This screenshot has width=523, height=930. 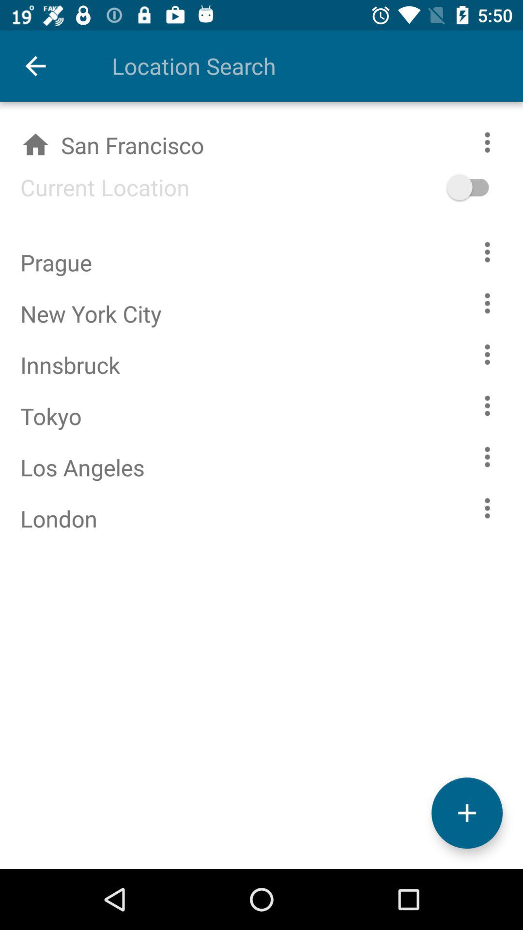 What do you see at coordinates (297, 66) in the screenshot?
I see `location search option` at bounding box center [297, 66].